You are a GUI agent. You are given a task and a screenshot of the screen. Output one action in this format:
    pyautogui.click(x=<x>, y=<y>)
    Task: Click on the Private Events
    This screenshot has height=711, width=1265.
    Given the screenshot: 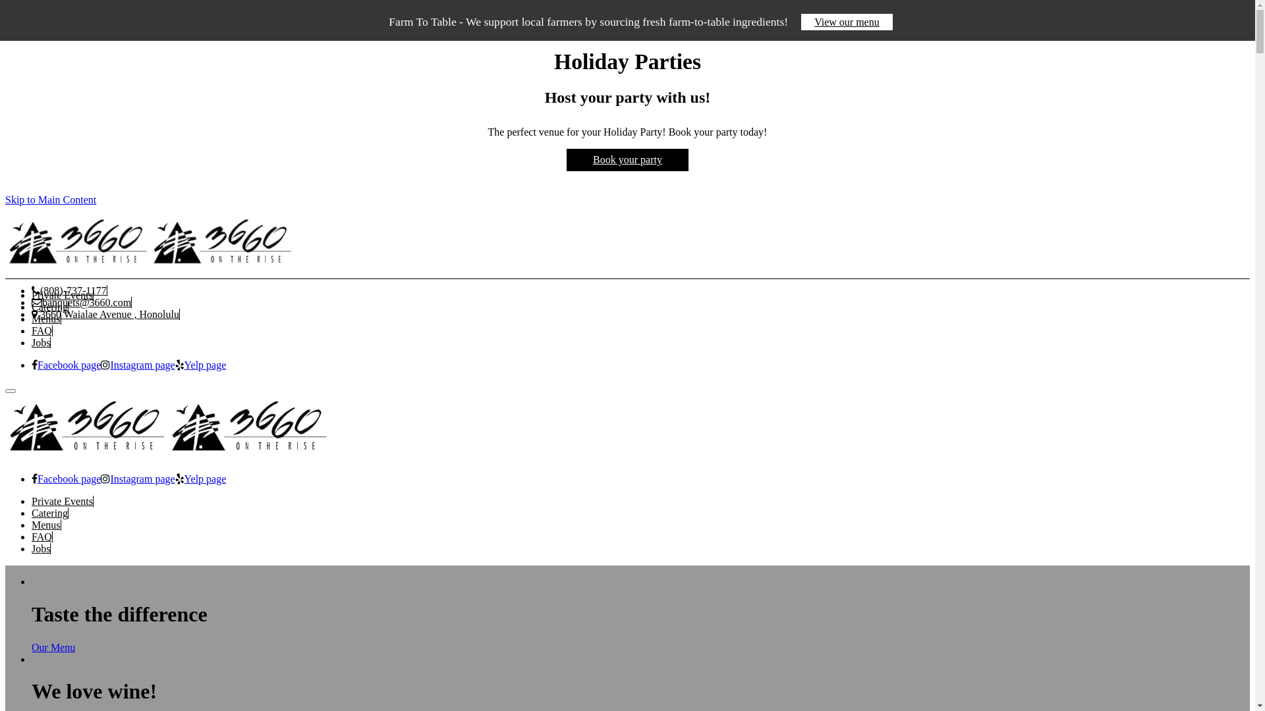 What is the action you would take?
    pyautogui.click(x=63, y=295)
    